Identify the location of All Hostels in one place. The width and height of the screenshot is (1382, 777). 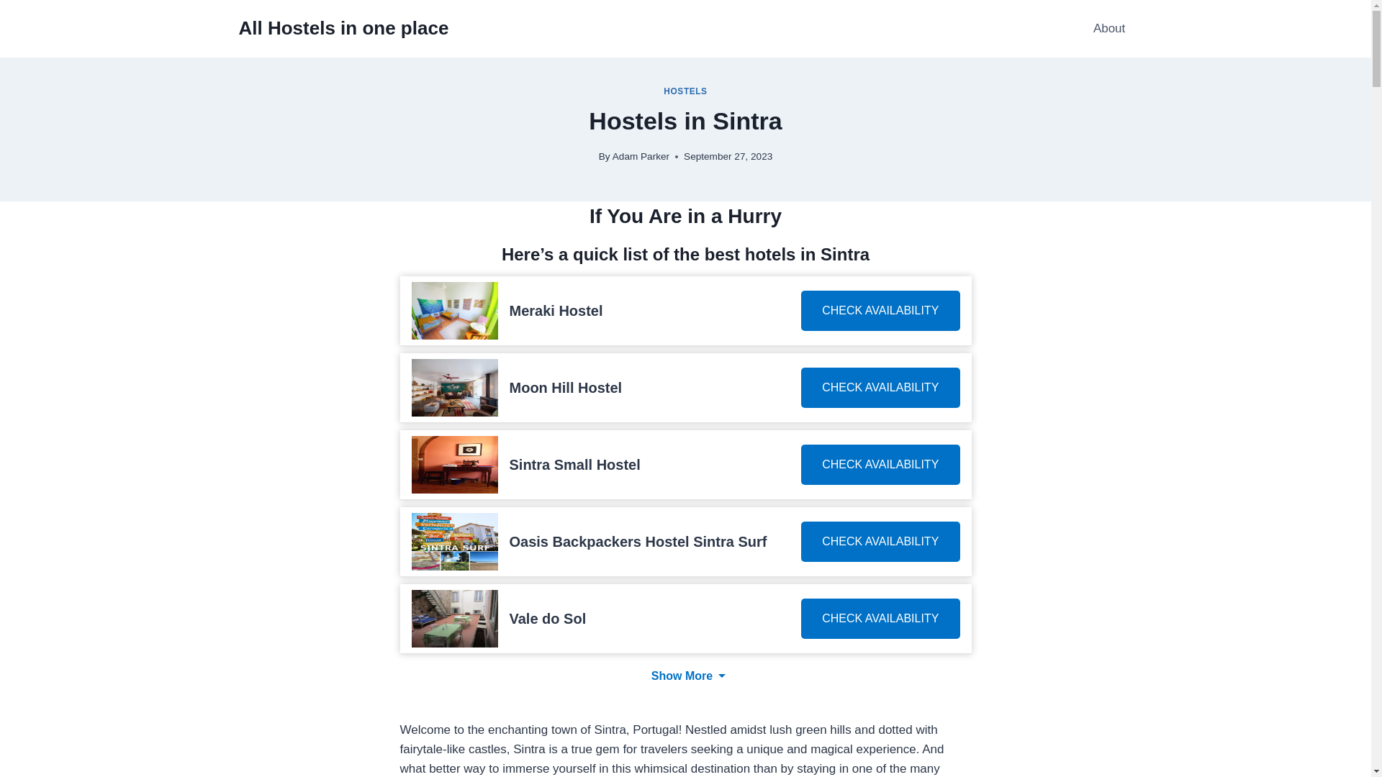
(344, 28).